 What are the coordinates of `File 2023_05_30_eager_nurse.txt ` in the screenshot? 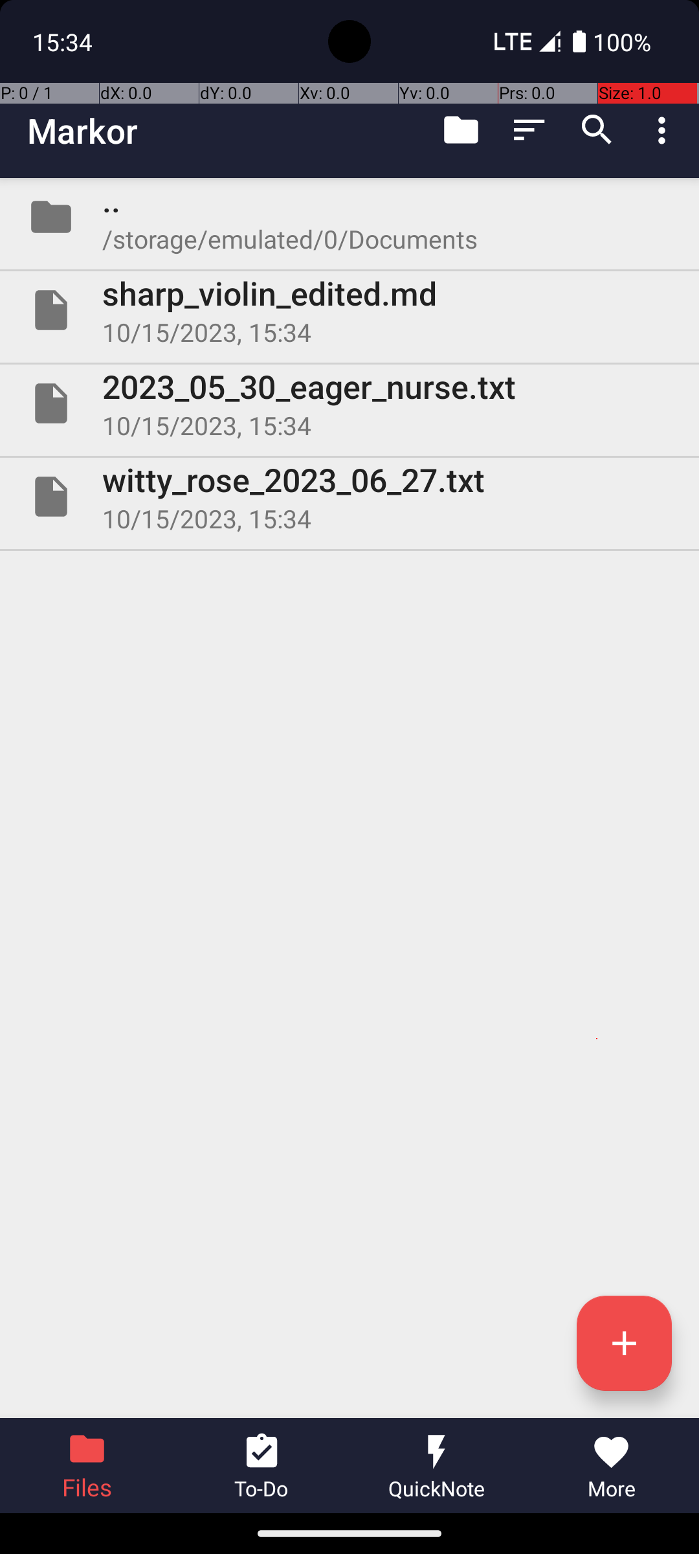 It's located at (349, 403).